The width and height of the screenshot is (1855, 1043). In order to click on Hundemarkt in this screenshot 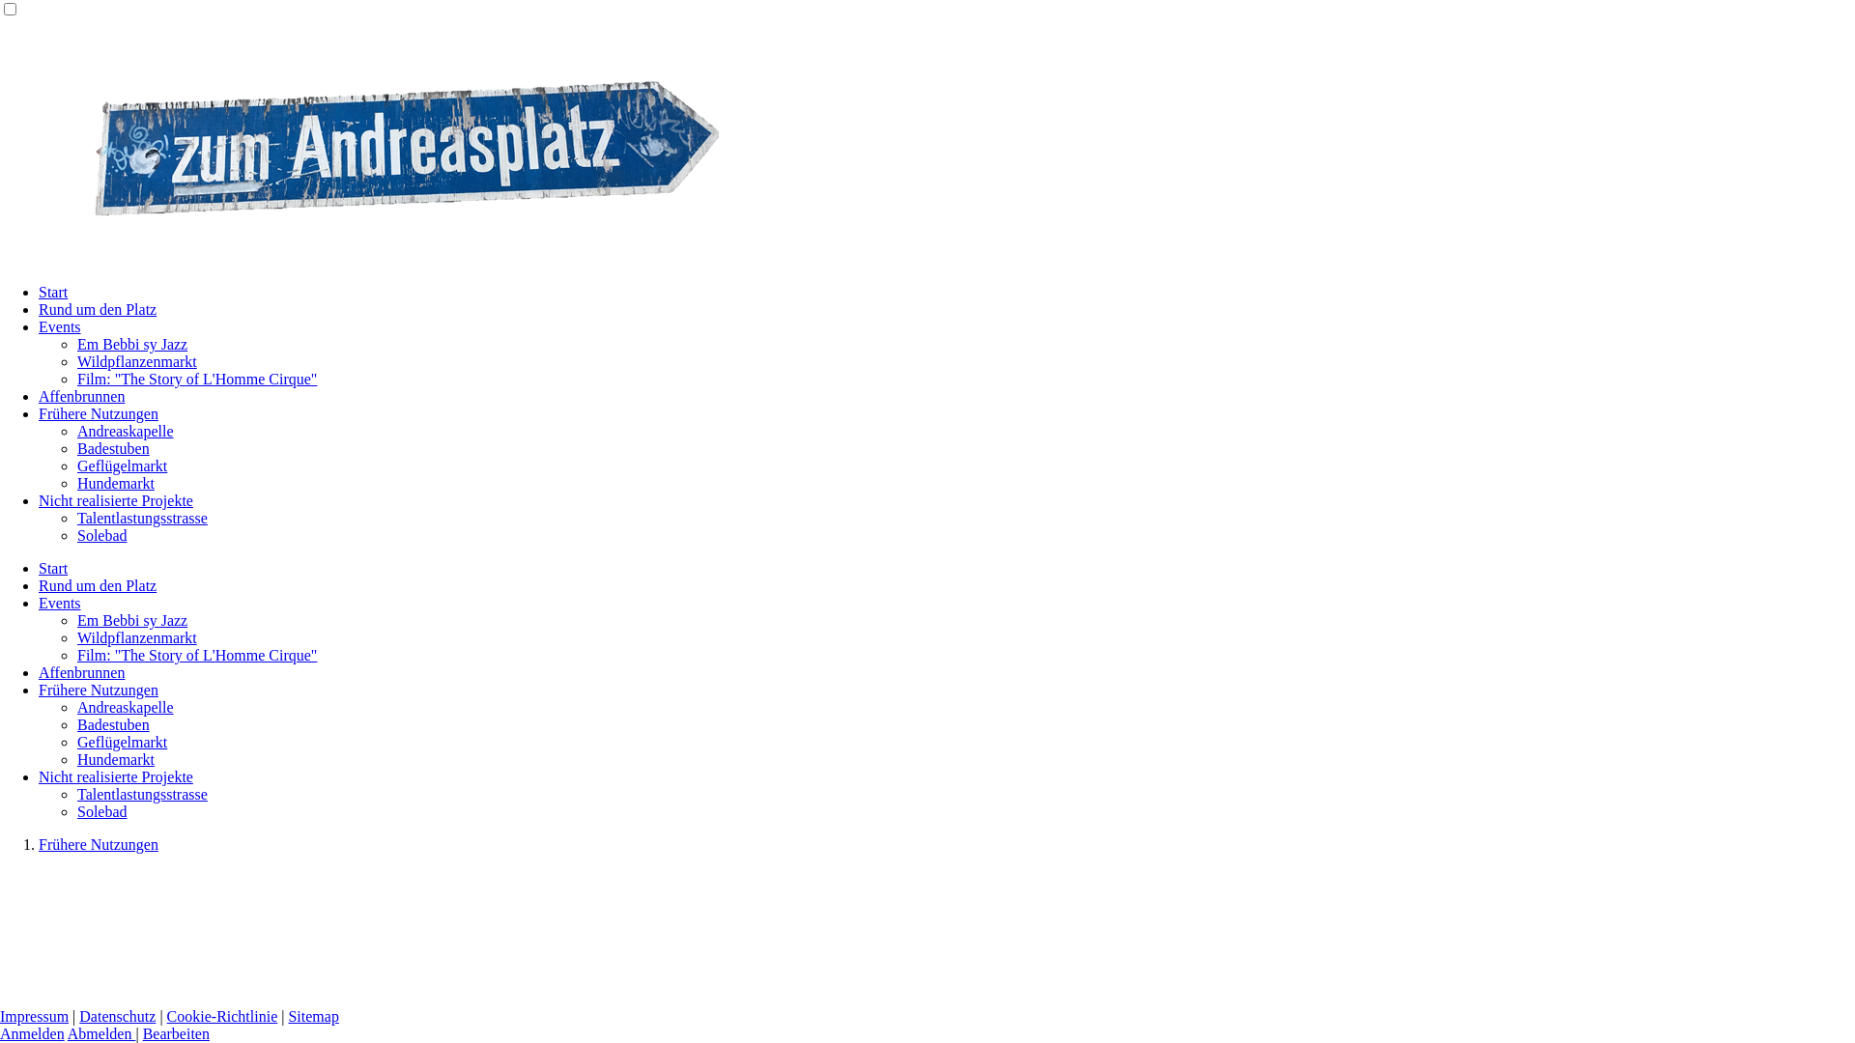, I will do `click(116, 759)`.